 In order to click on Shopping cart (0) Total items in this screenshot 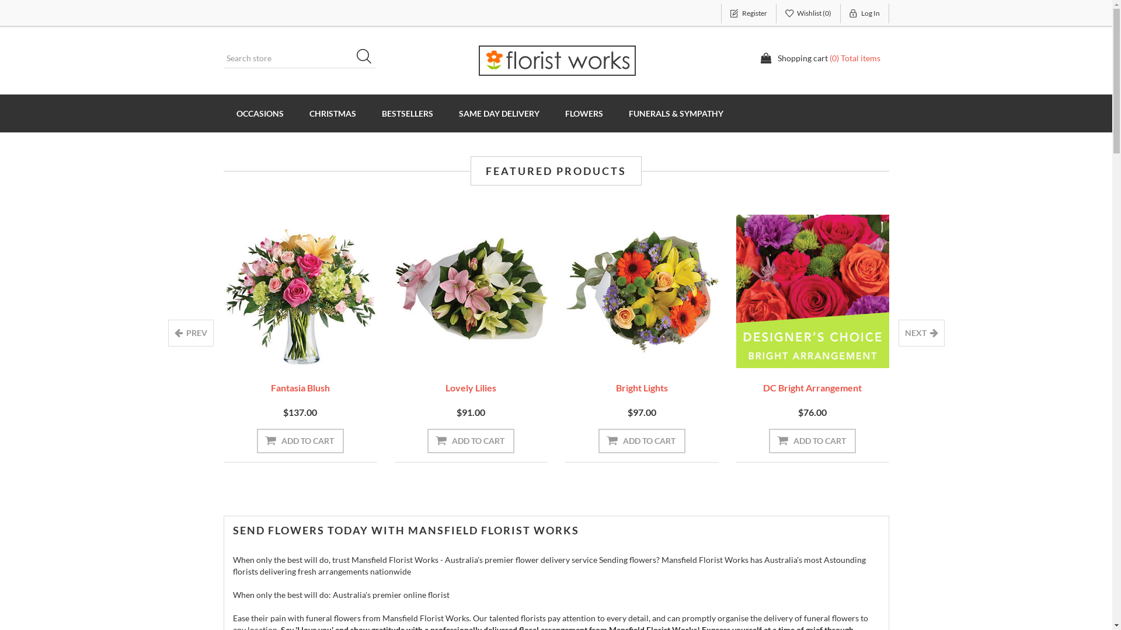, I will do `click(820, 58)`.